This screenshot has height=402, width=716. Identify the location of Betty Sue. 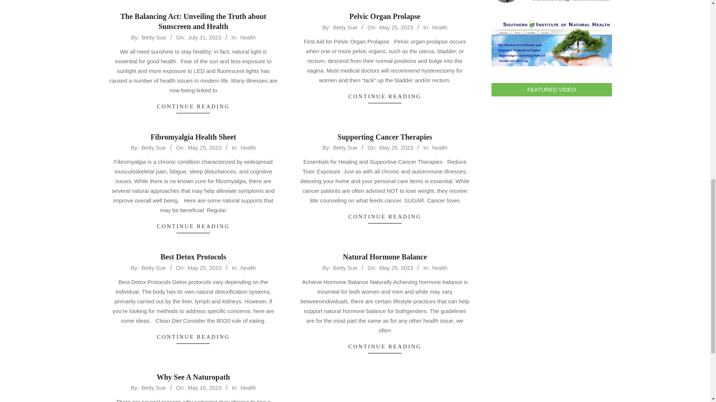
(154, 147).